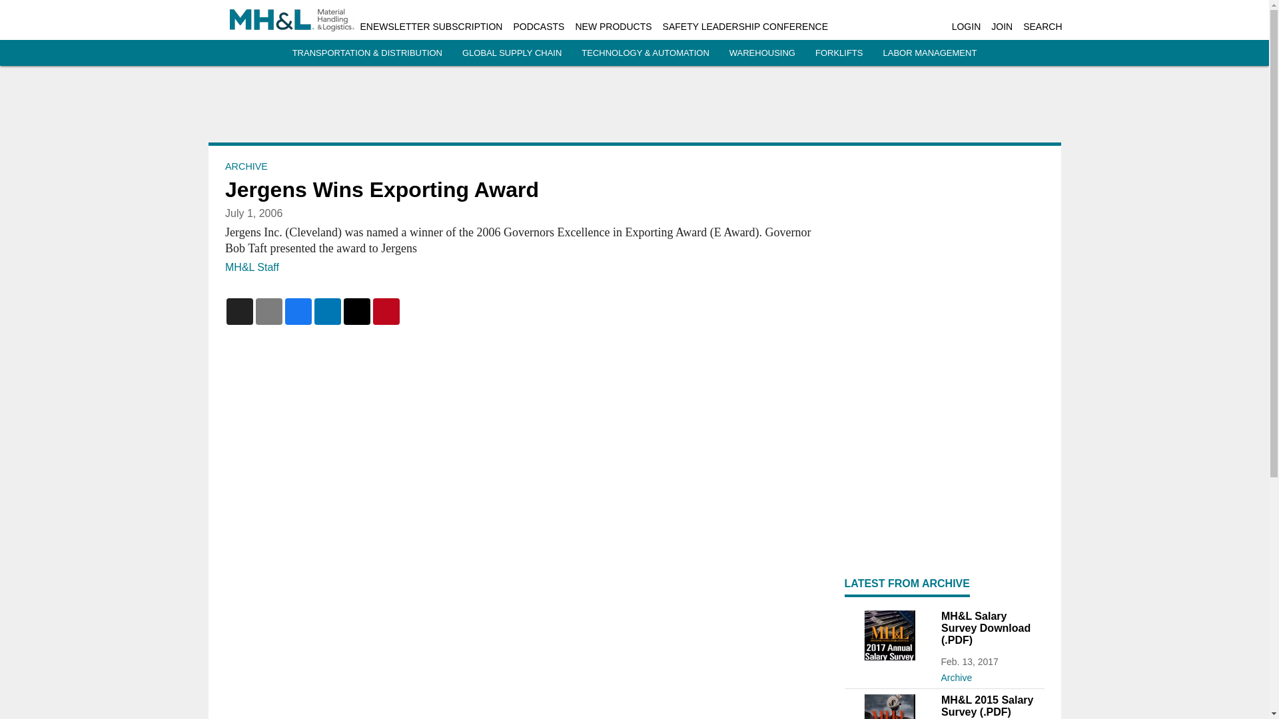 The width and height of the screenshot is (1279, 719). I want to click on SAFETY LEADERSHIP CONFERENCE, so click(745, 27).